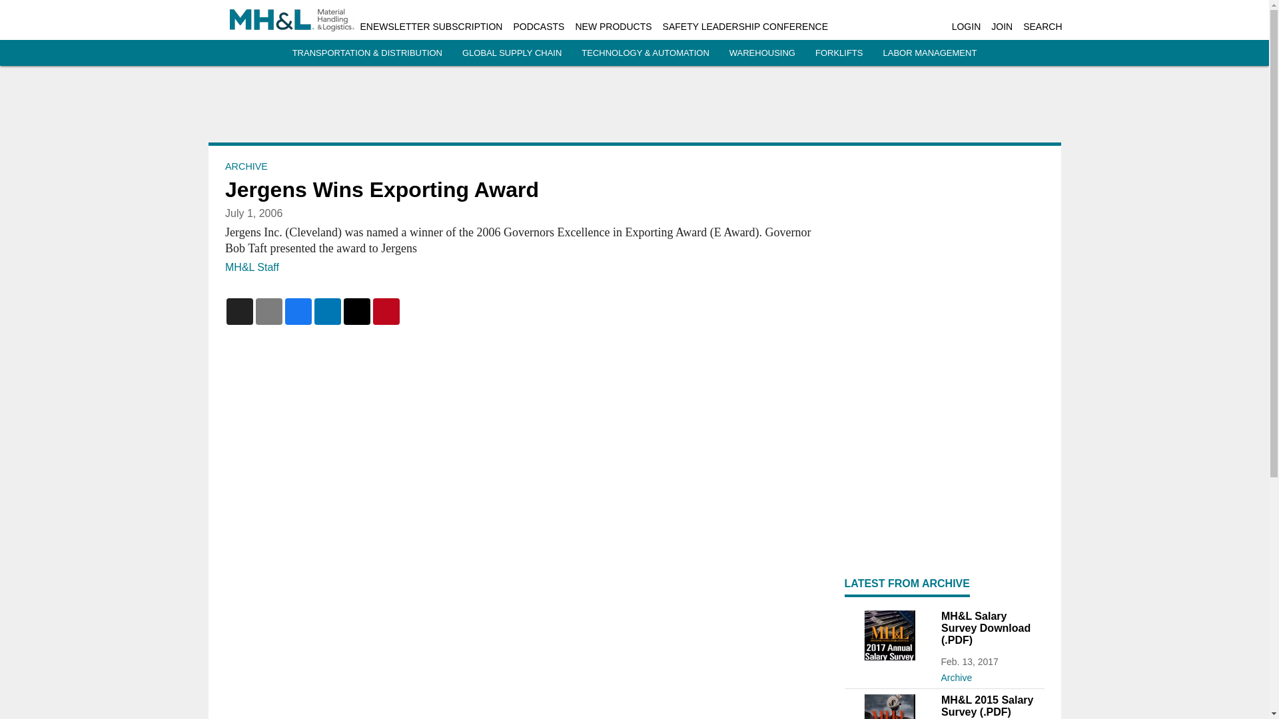 The width and height of the screenshot is (1279, 719). I want to click on SAFETY LEADERSHIP CONFERENCE, so click(745, 27).